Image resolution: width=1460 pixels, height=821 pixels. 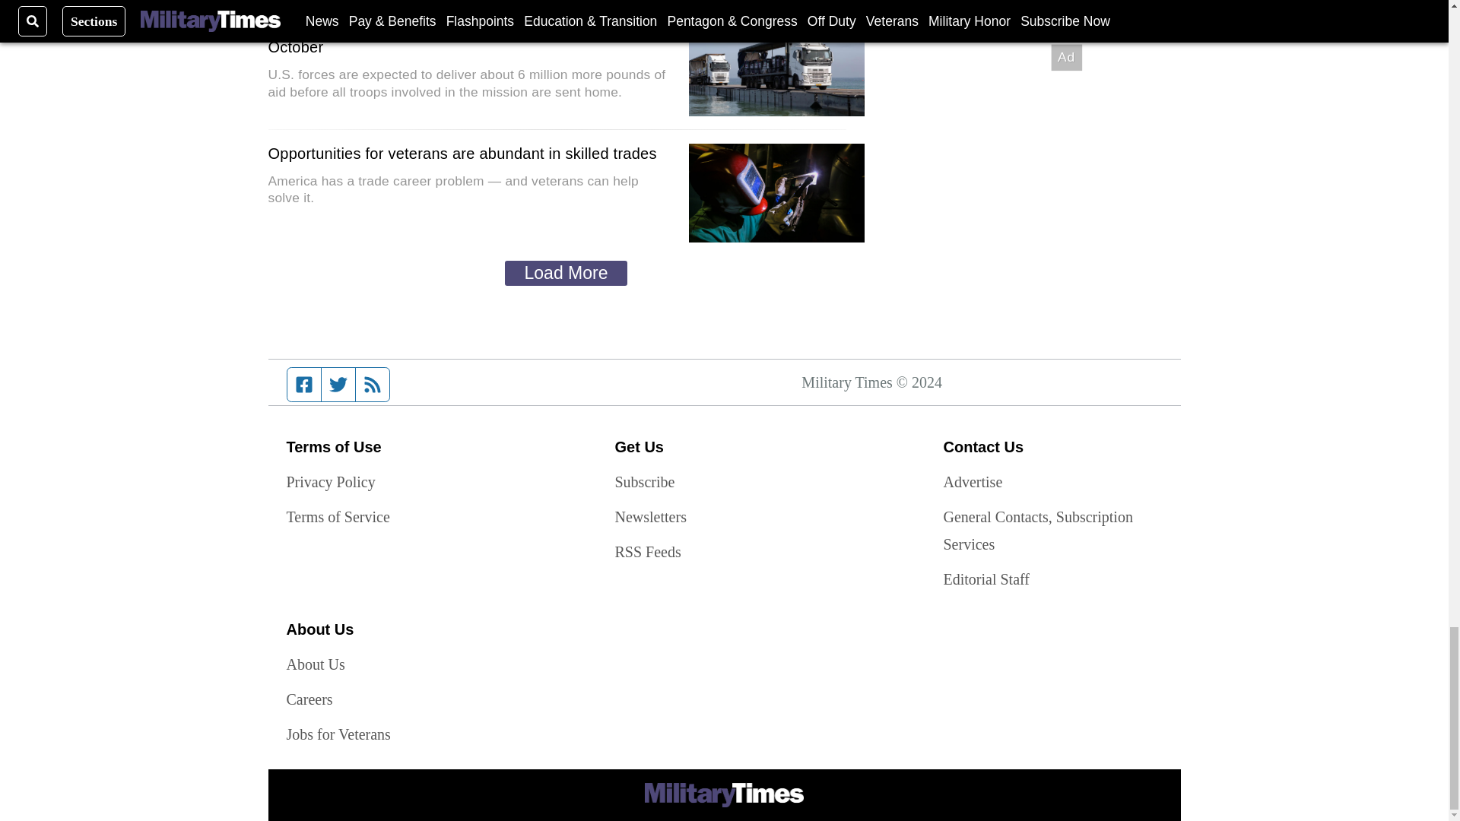 I want to click on Twitter feed, so click(x=338, y=385).